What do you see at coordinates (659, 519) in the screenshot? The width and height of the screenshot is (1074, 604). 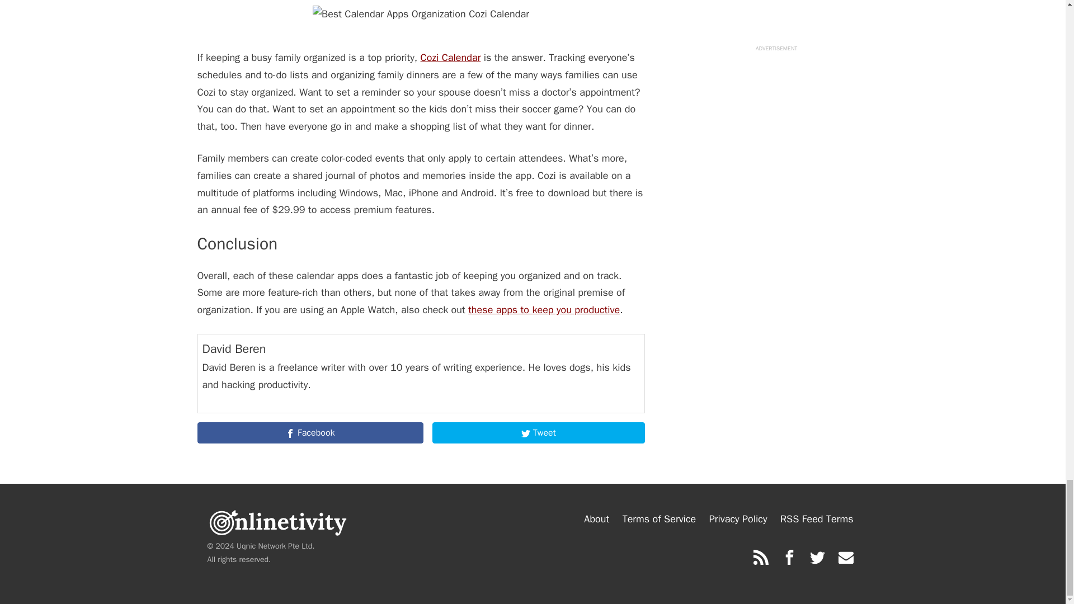 I see `Terms of Service` at bounding box center [659, 519].